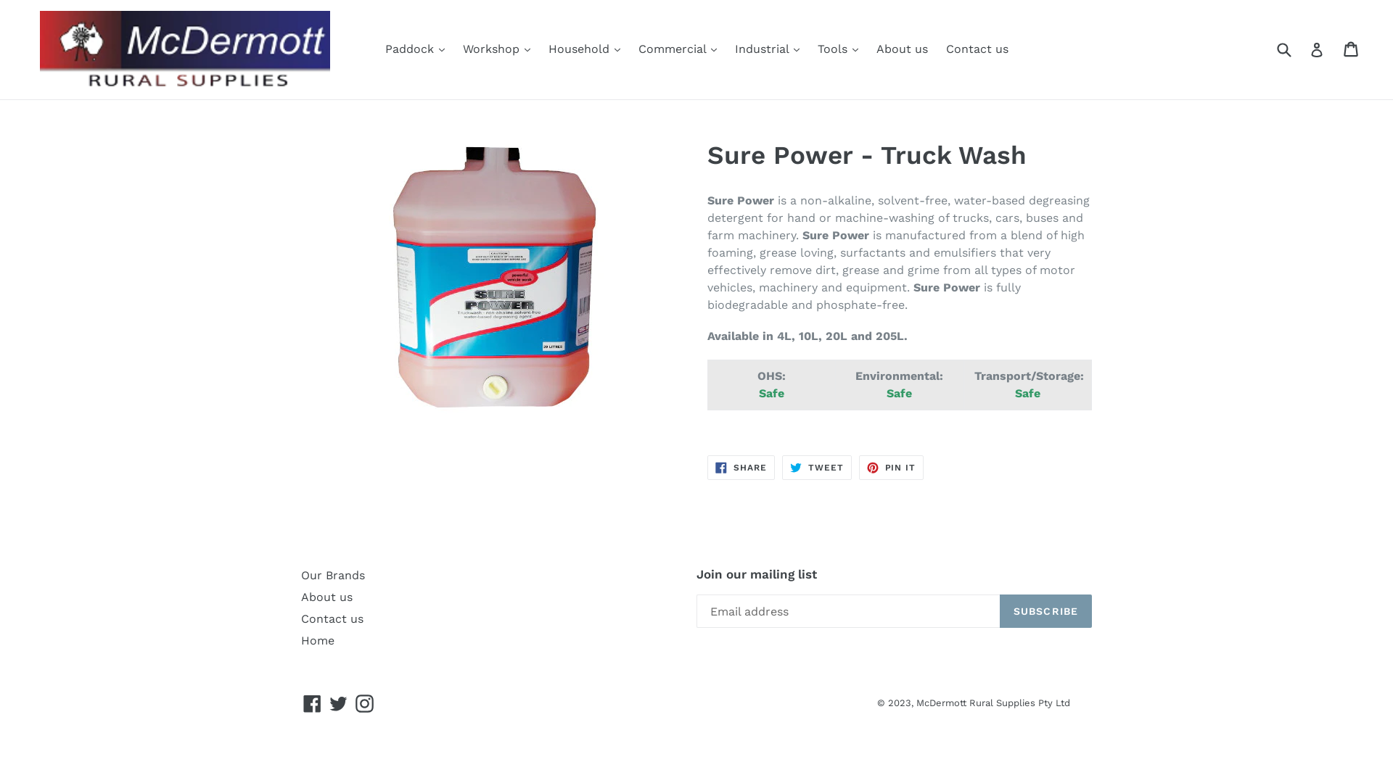  I want to click on Instagram, so click(364, 704).